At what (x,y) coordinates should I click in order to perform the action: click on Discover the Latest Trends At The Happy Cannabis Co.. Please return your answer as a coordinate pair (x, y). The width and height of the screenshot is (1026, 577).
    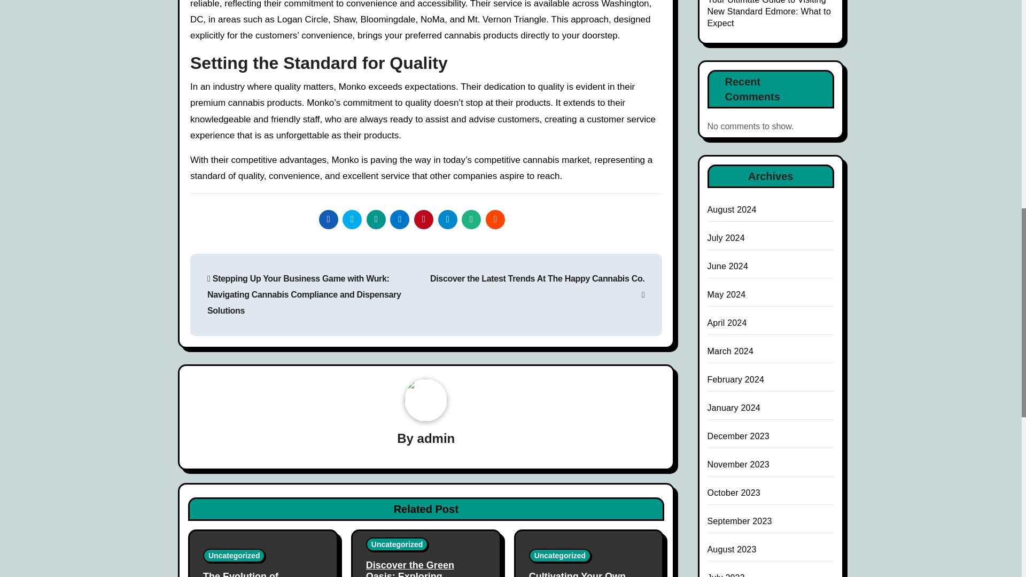
    Looking at the image, I should click on (538, 286).